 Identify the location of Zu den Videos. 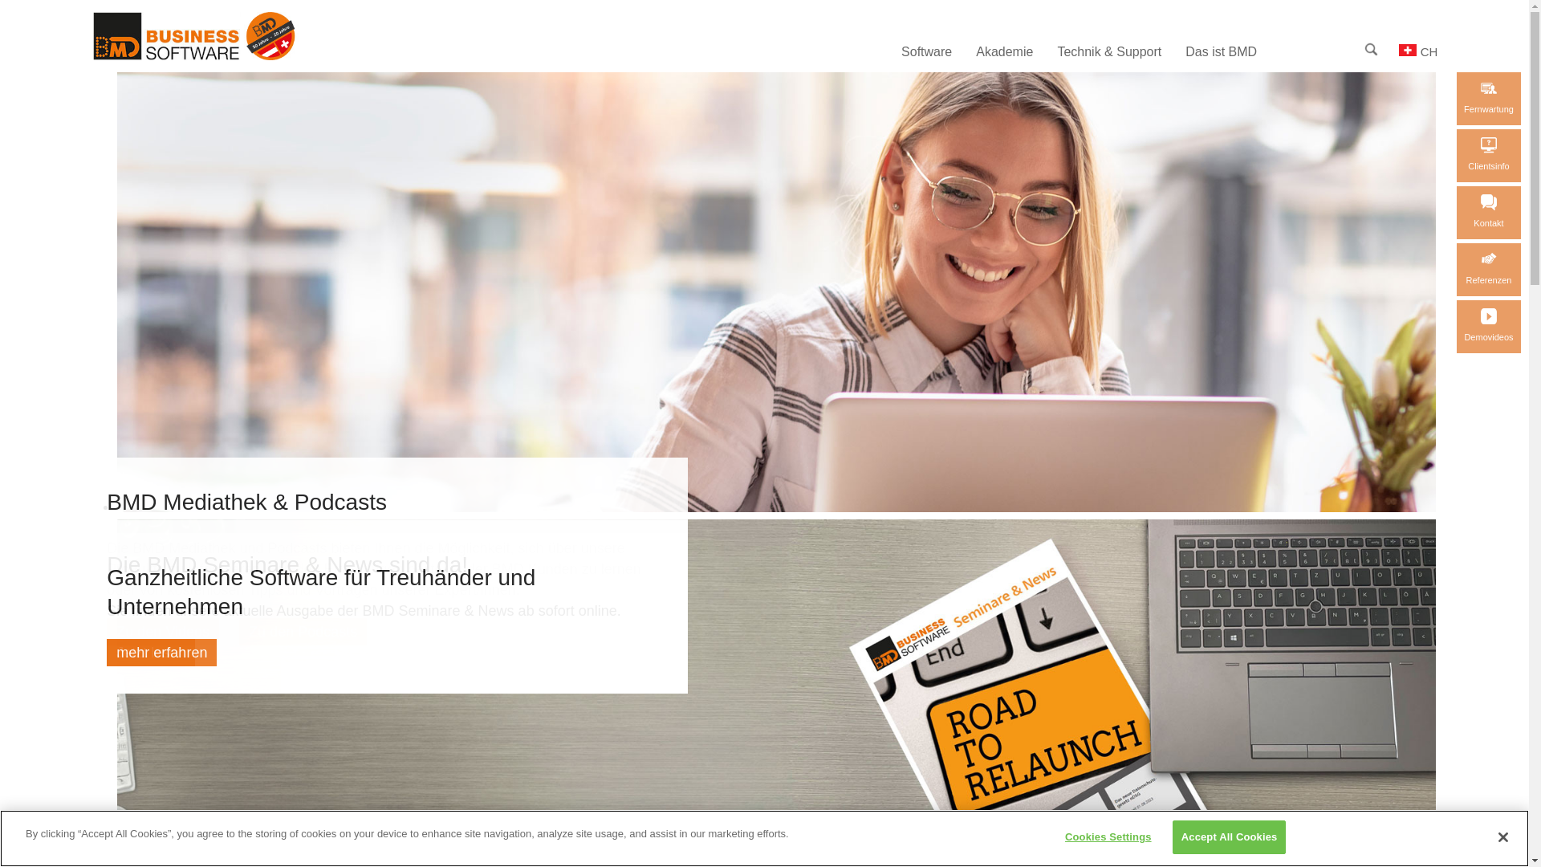
(163, 631).